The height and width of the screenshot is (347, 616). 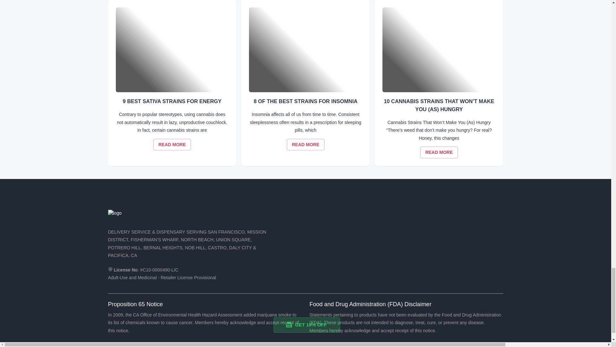 I want to click on READ 9 BEST SATIVA STRAINS FOR ENERGY, so click(x=172, y=145).